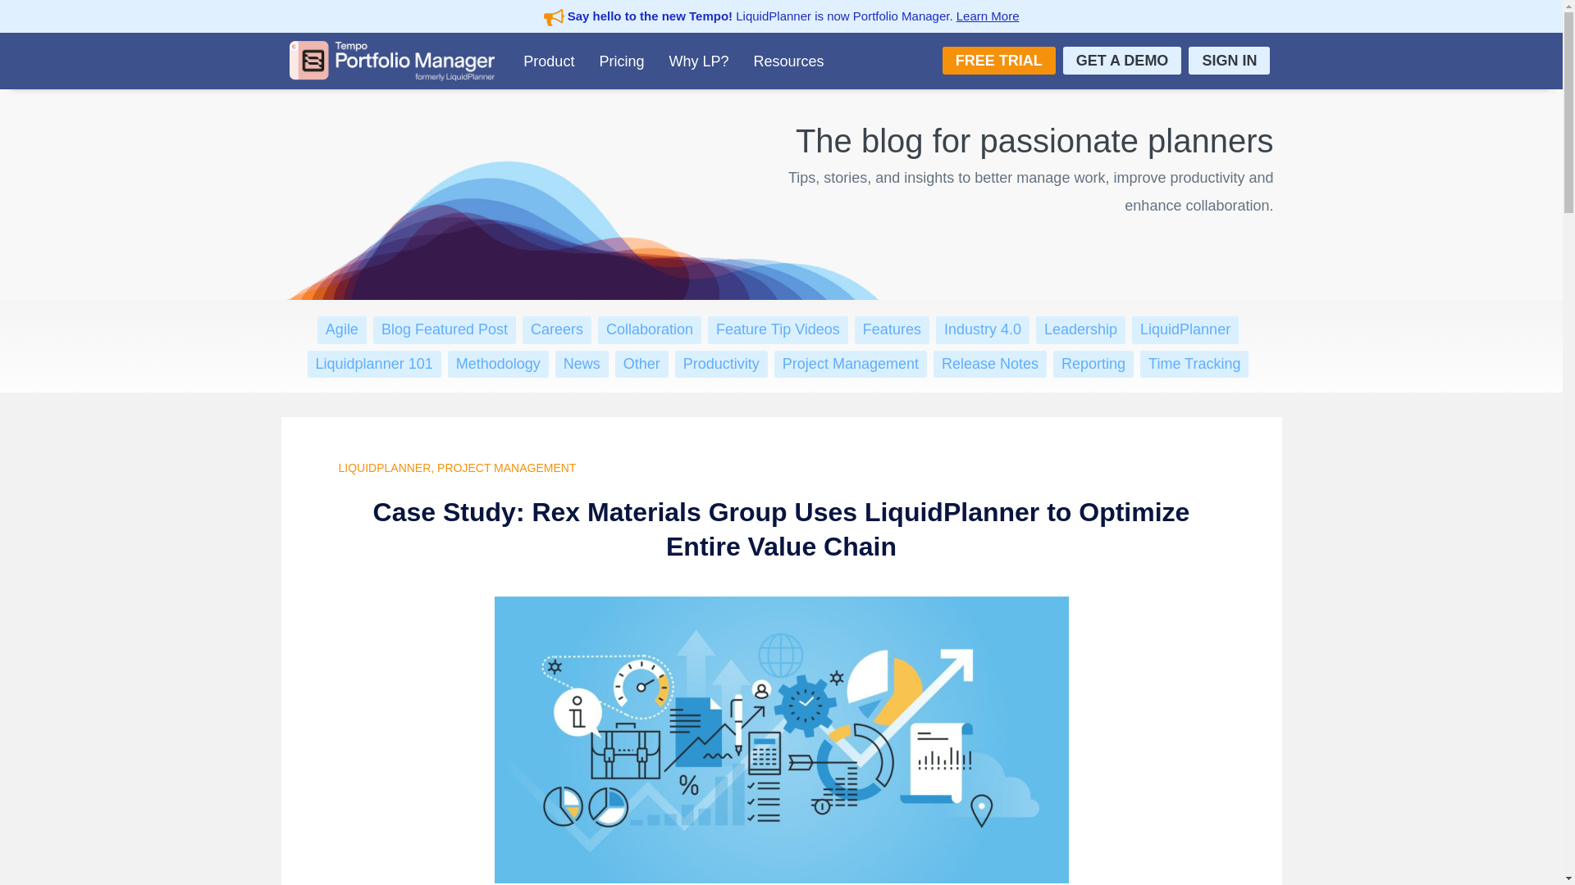 This screenshot has width=1575, height=885. I want to click on Resources, so click(787, 61).